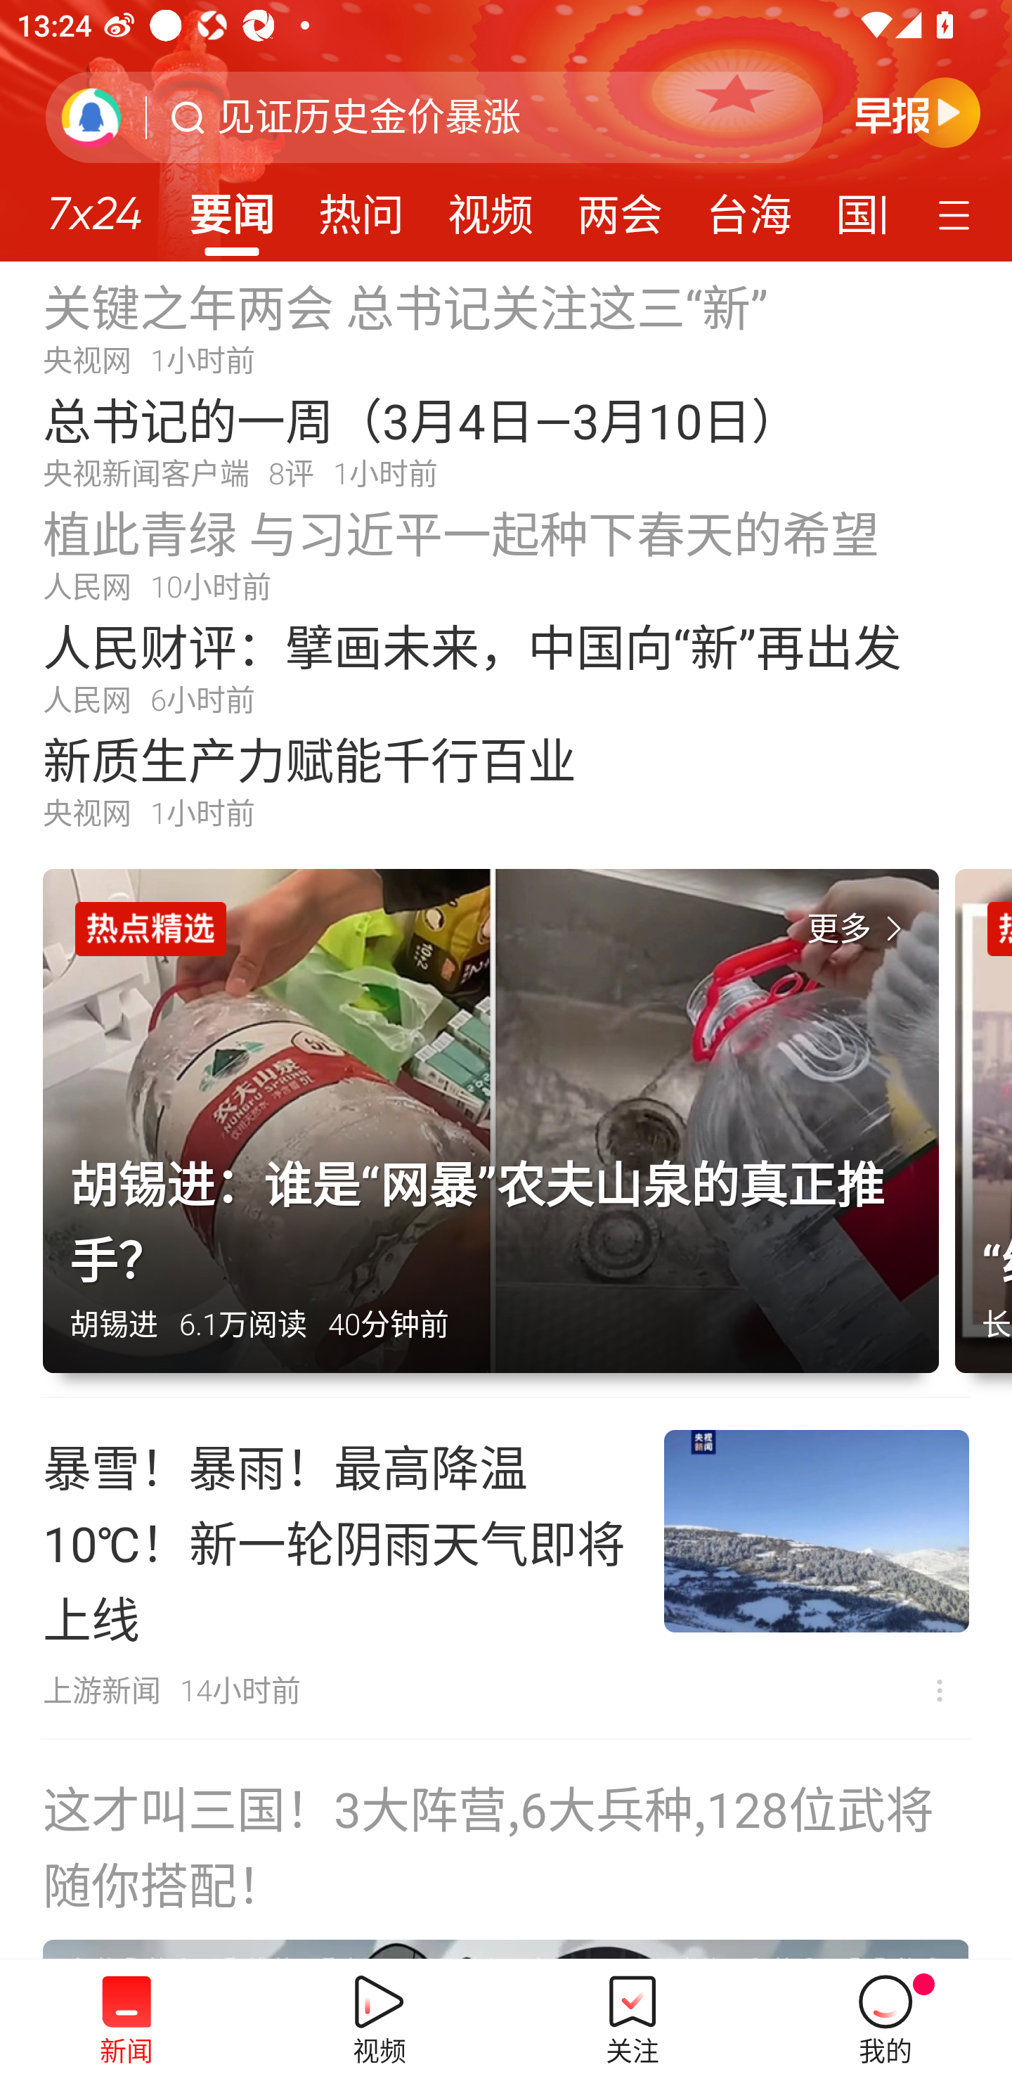  I want to click on 刷新, so click(91, 117).